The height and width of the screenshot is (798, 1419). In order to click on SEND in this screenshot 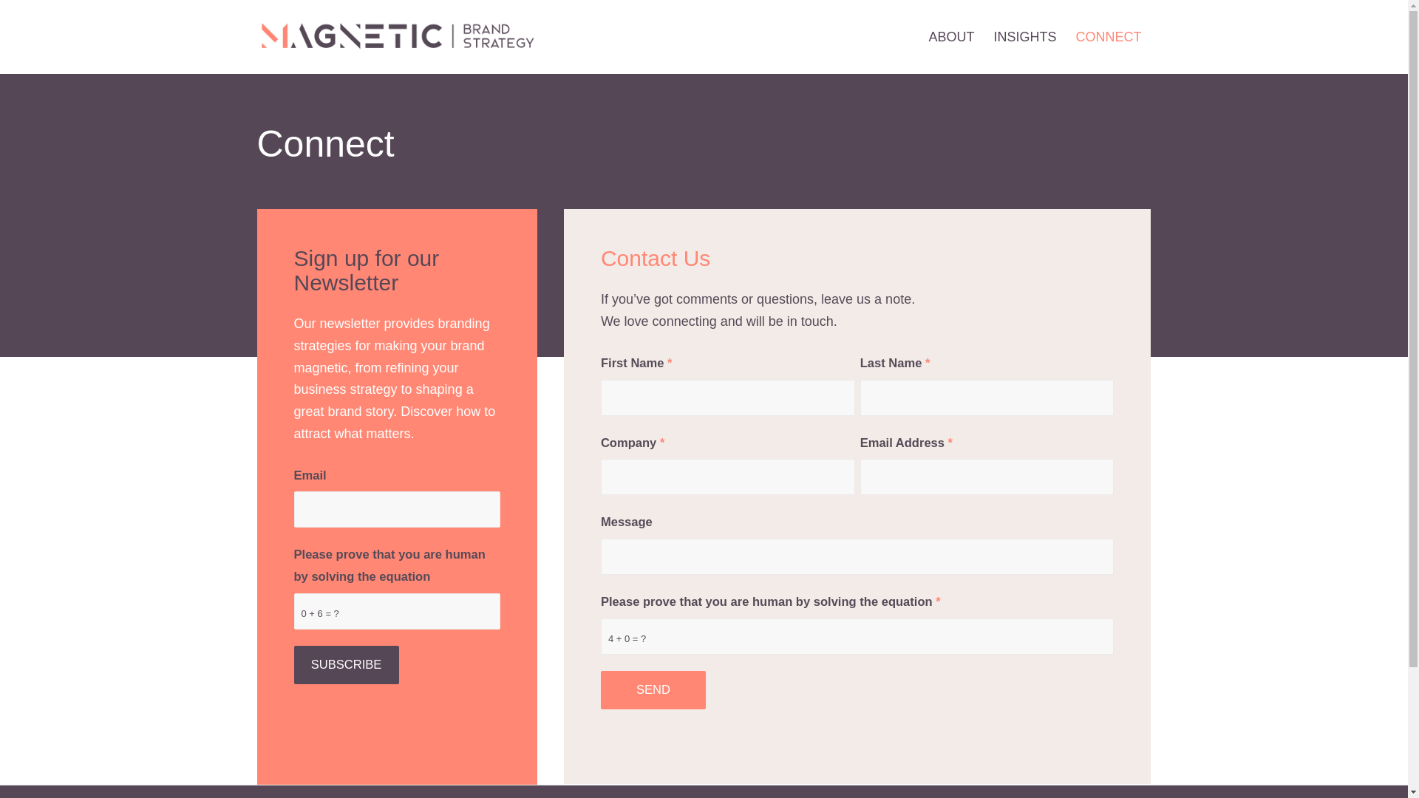, I will do `click(653, 690)`.